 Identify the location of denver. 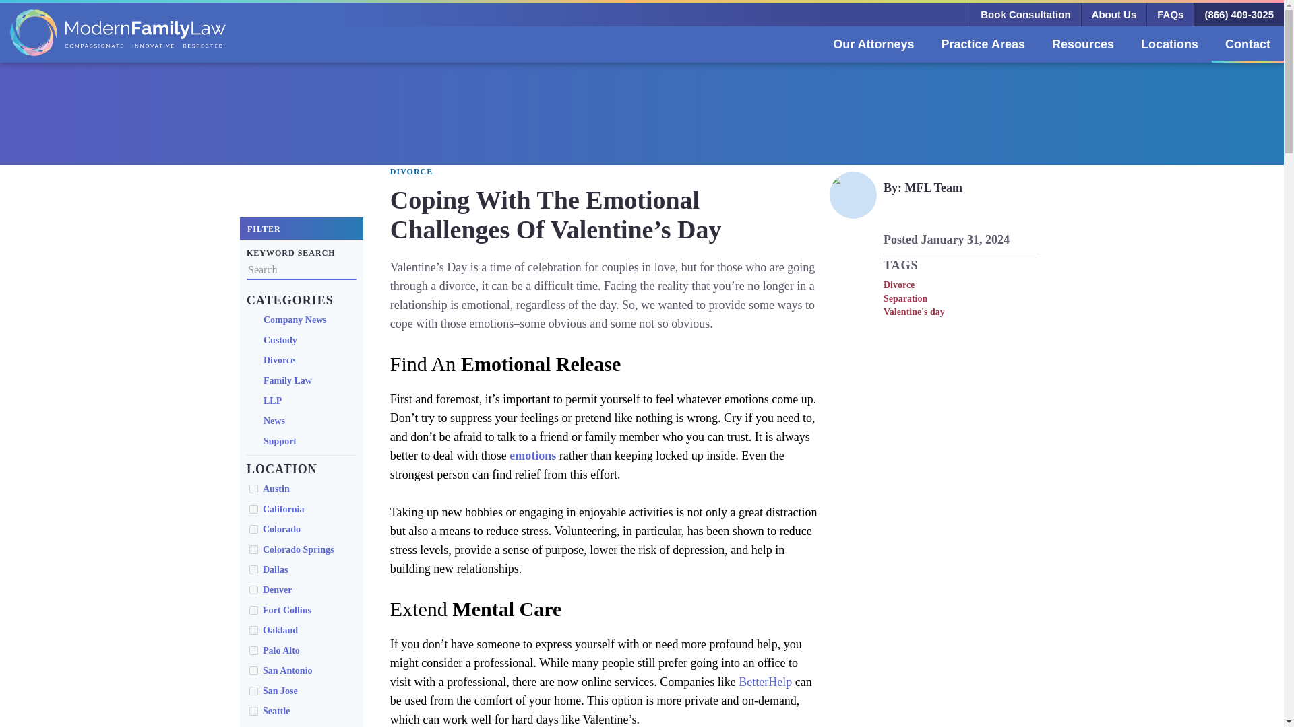
(253, 590).